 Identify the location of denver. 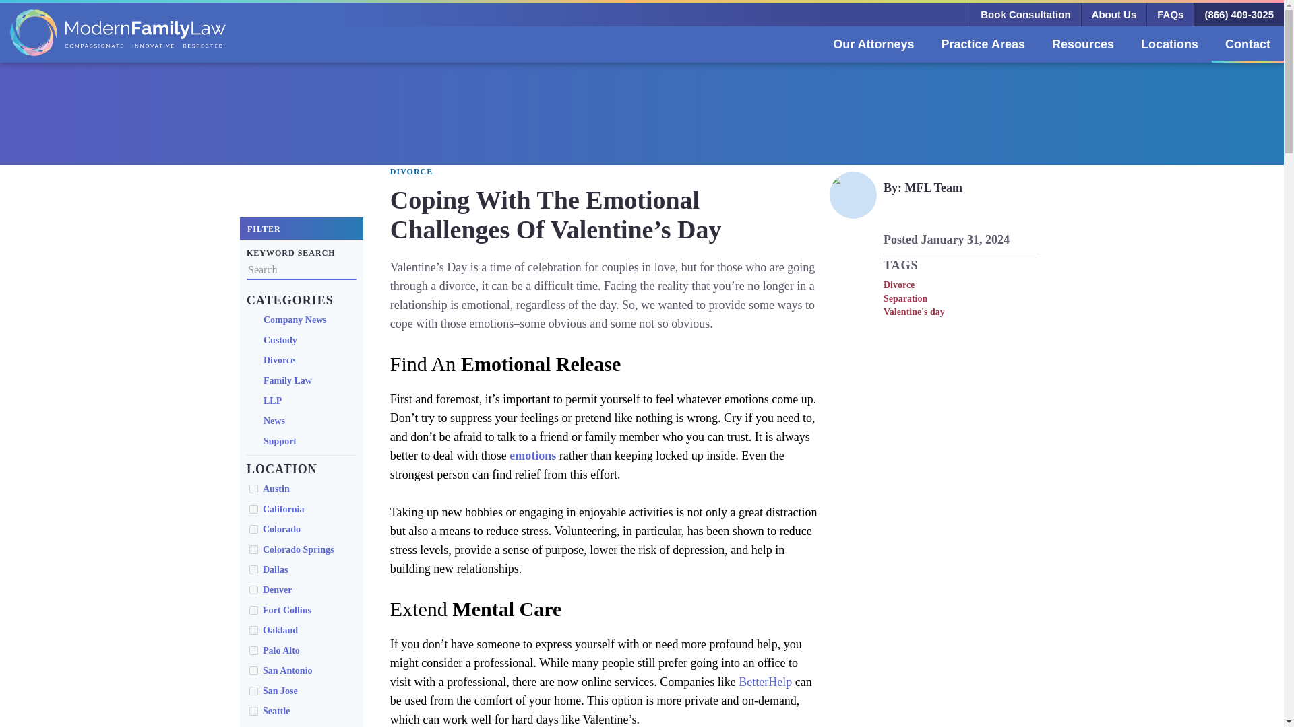
(253, 590).